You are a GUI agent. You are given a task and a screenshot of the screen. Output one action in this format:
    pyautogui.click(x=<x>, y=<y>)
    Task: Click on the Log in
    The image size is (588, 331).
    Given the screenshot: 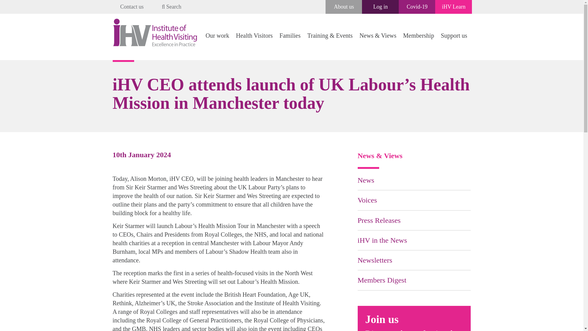 What is the action you would take?
    pyautogui.click(x=381, y=7)
    